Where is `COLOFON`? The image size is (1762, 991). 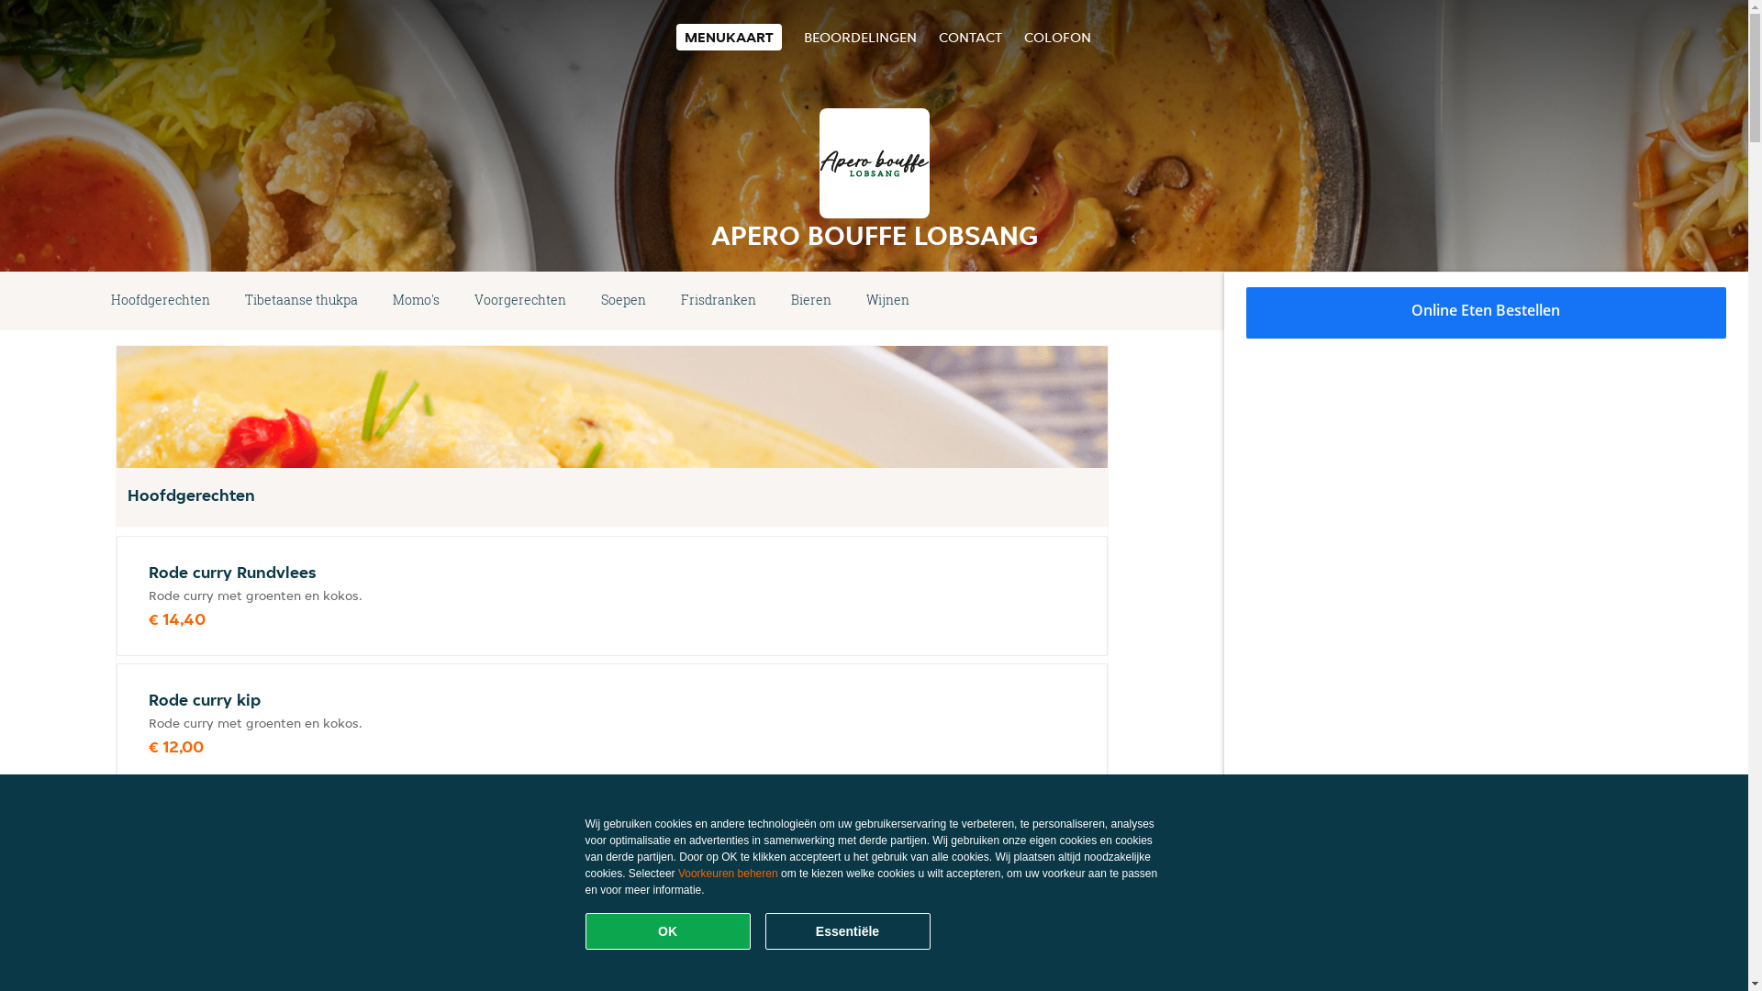 COLOFON is located at coordinates (1057, 37).